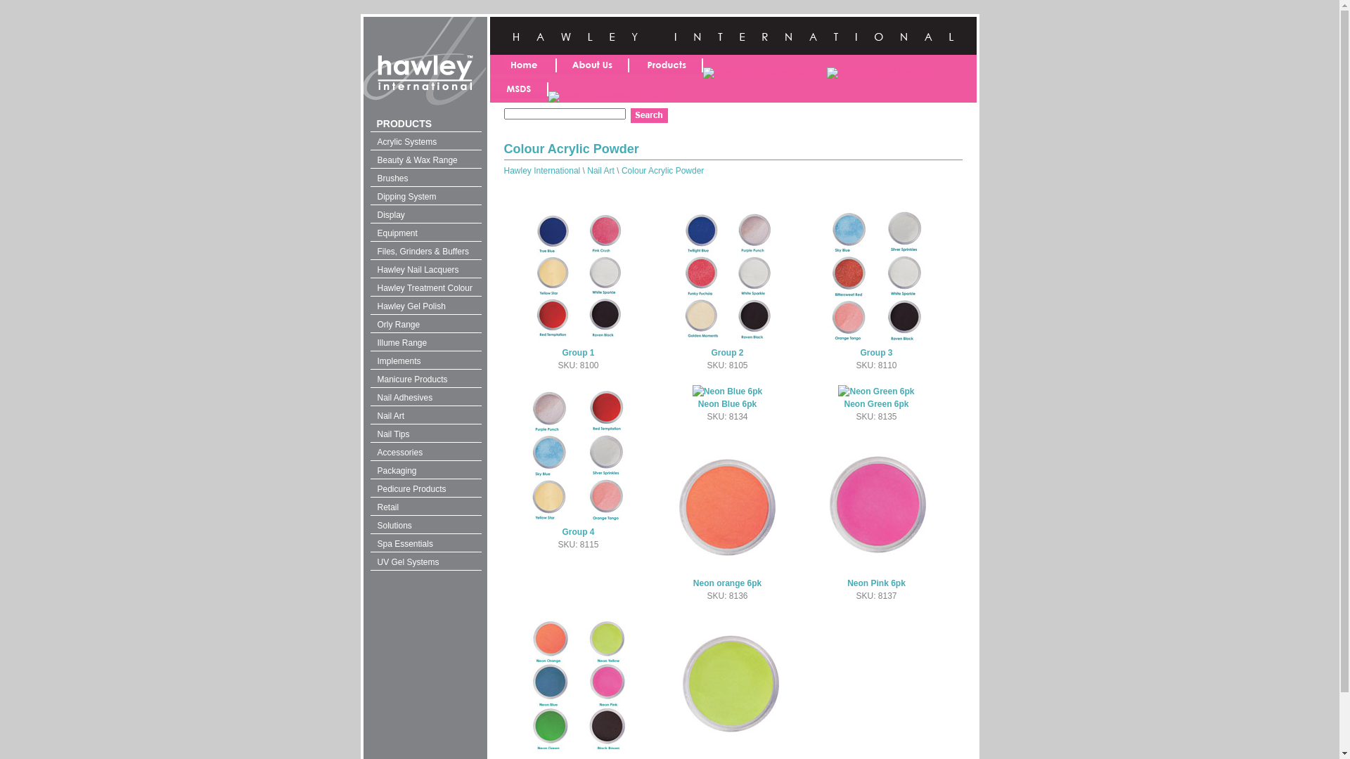  I want to click on Neon Green 6pk, so click(876, 404).